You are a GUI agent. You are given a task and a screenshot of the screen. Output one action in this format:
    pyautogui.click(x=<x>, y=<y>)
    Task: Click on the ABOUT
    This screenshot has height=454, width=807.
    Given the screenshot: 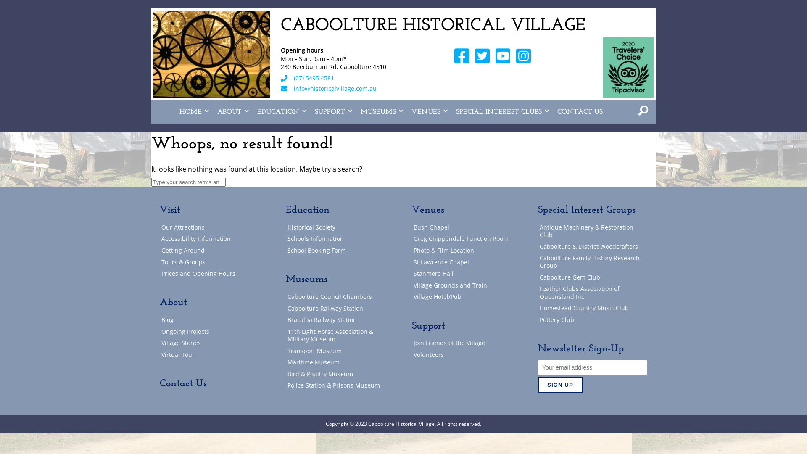 What is the action you would take?
    pyautogui.click(x=231, y=112)
    